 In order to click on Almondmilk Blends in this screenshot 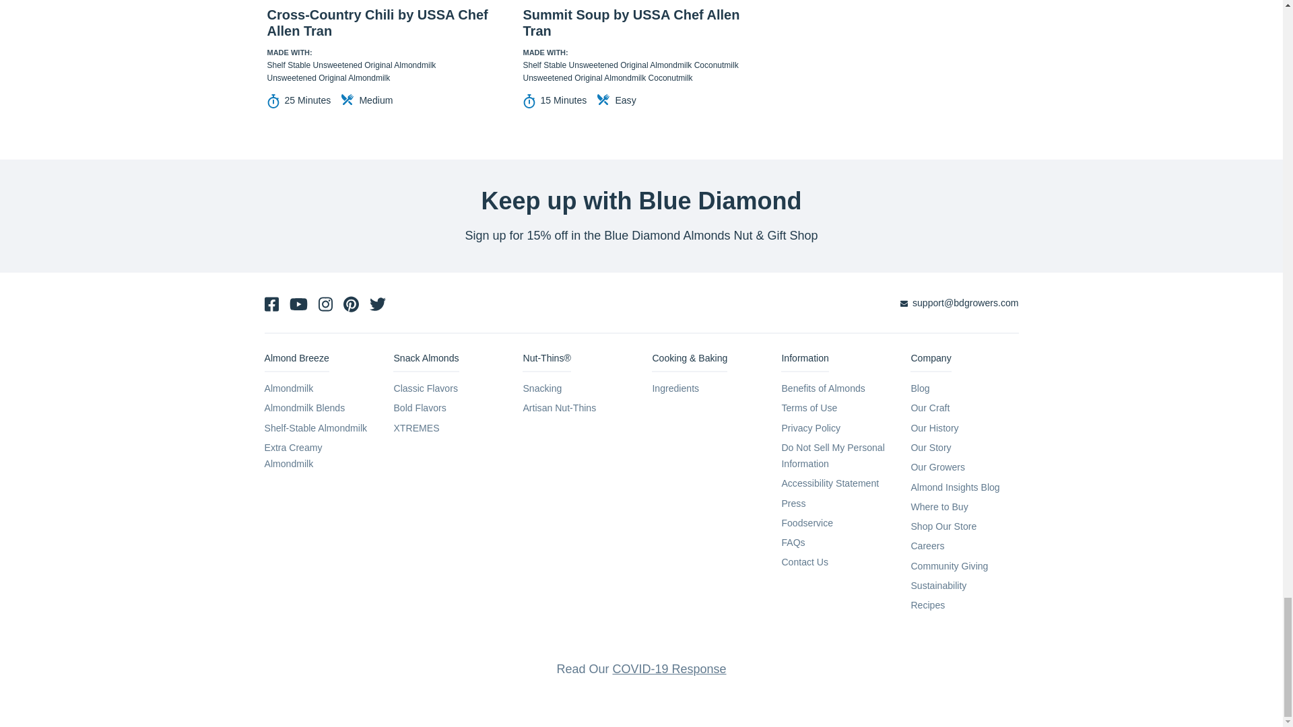, I will do `click(304, 408)`.